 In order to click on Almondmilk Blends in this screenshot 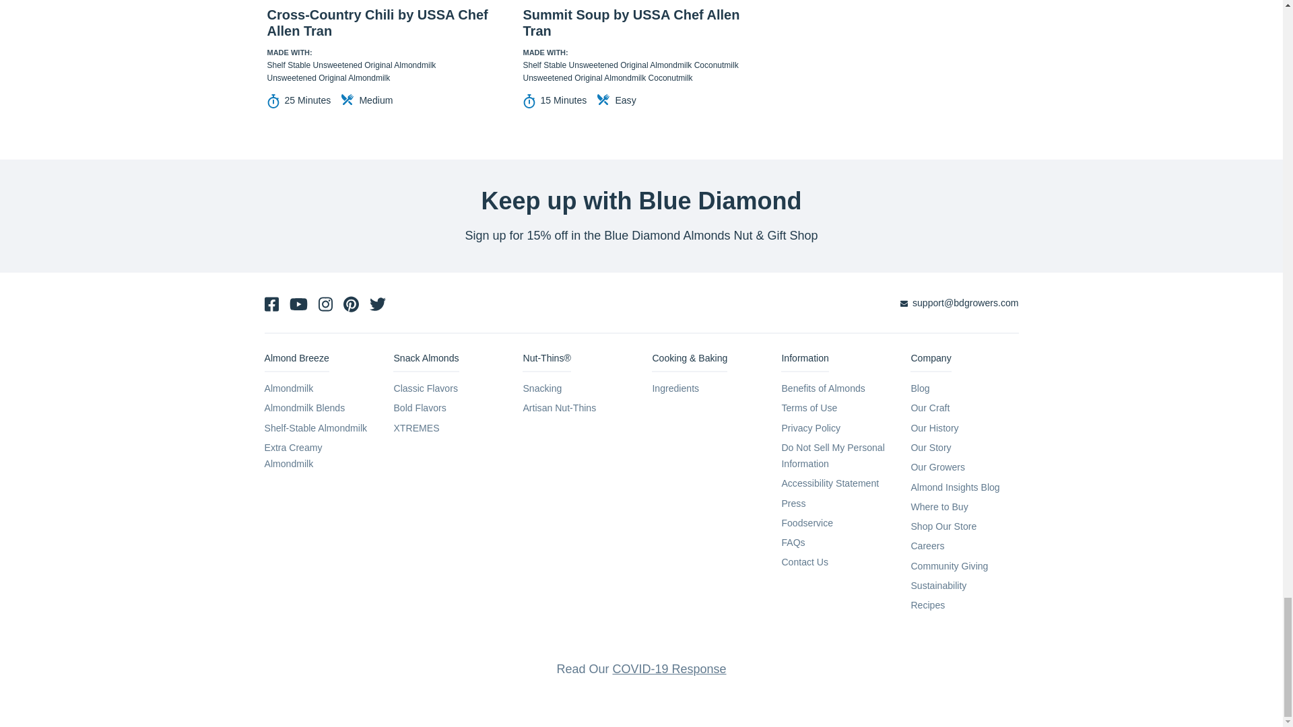, I will do `click(304, 408)`.